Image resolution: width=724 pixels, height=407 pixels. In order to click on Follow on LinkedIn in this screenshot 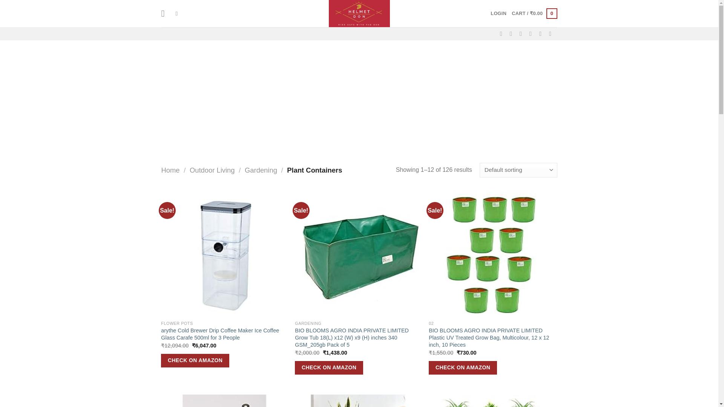, I will do `click(542, 33)`.